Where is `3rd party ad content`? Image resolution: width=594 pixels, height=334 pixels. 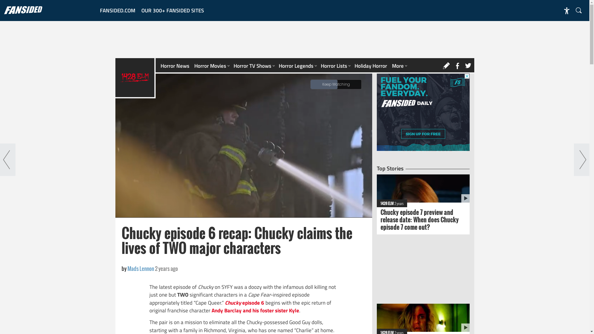
3rd party ad content is located at coordinates (423, 112).